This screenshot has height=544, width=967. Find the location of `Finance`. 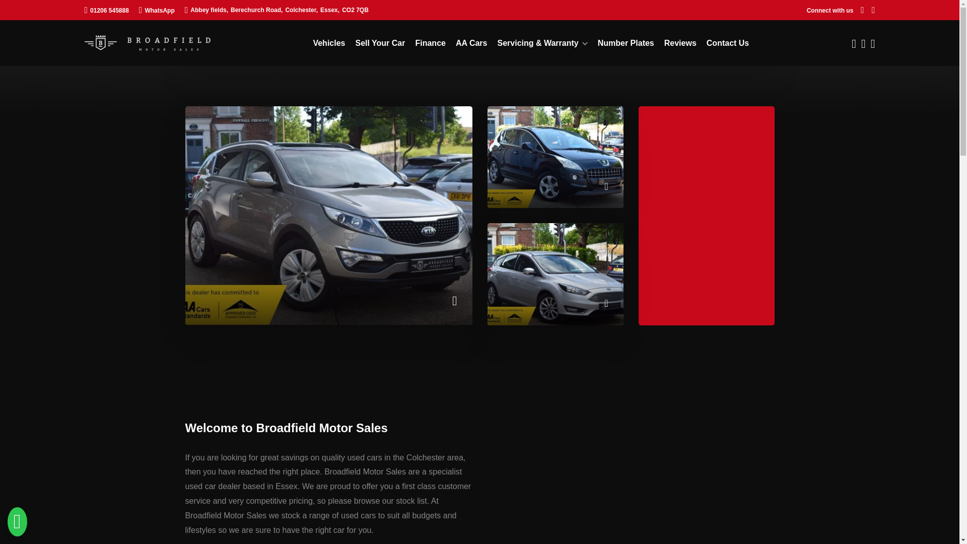

Finance is located at coordinates (430, 43).